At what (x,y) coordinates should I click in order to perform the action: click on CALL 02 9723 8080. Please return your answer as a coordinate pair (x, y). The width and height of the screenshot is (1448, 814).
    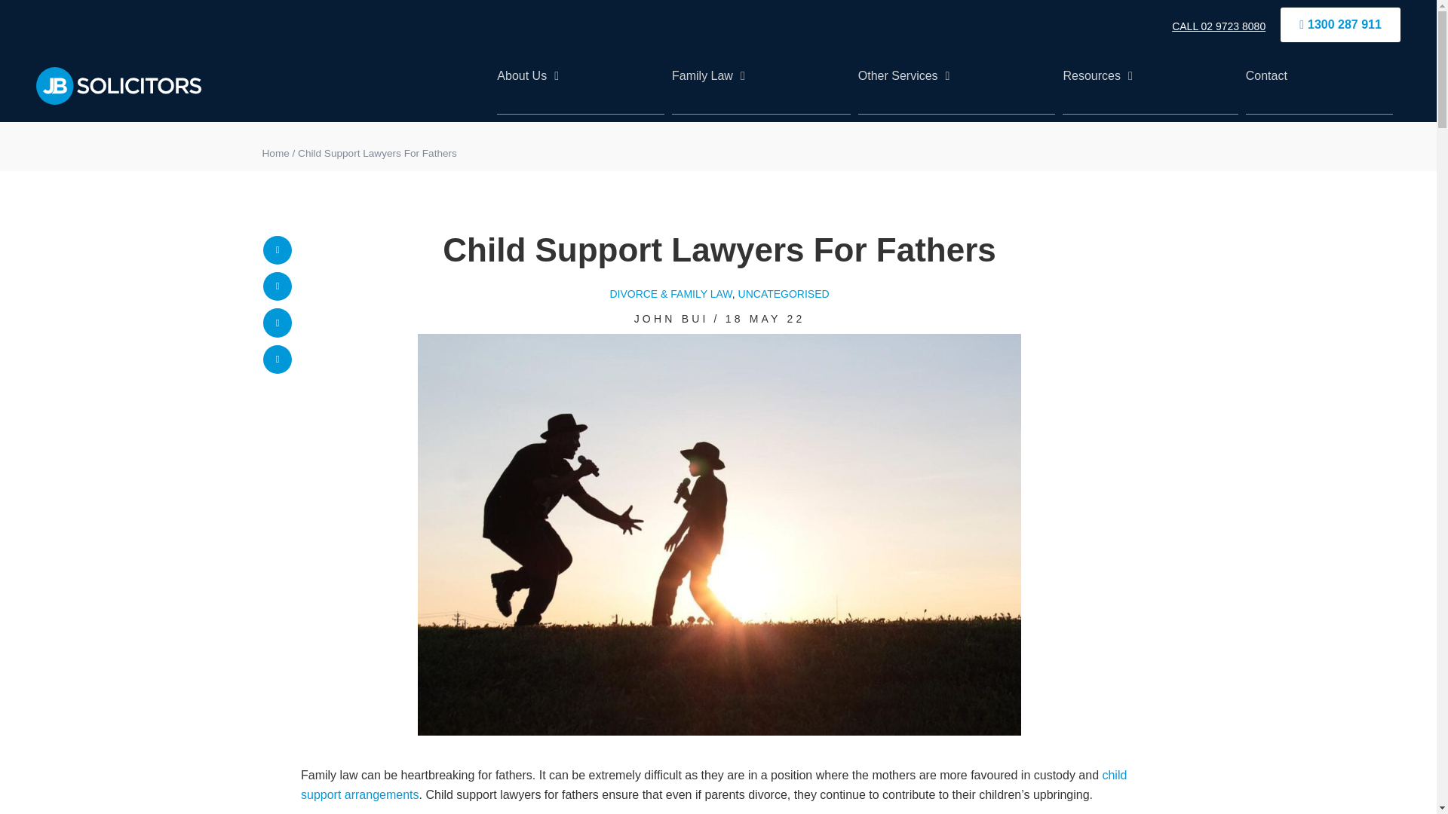
    Looking at the image, I should click on (1219, 26).